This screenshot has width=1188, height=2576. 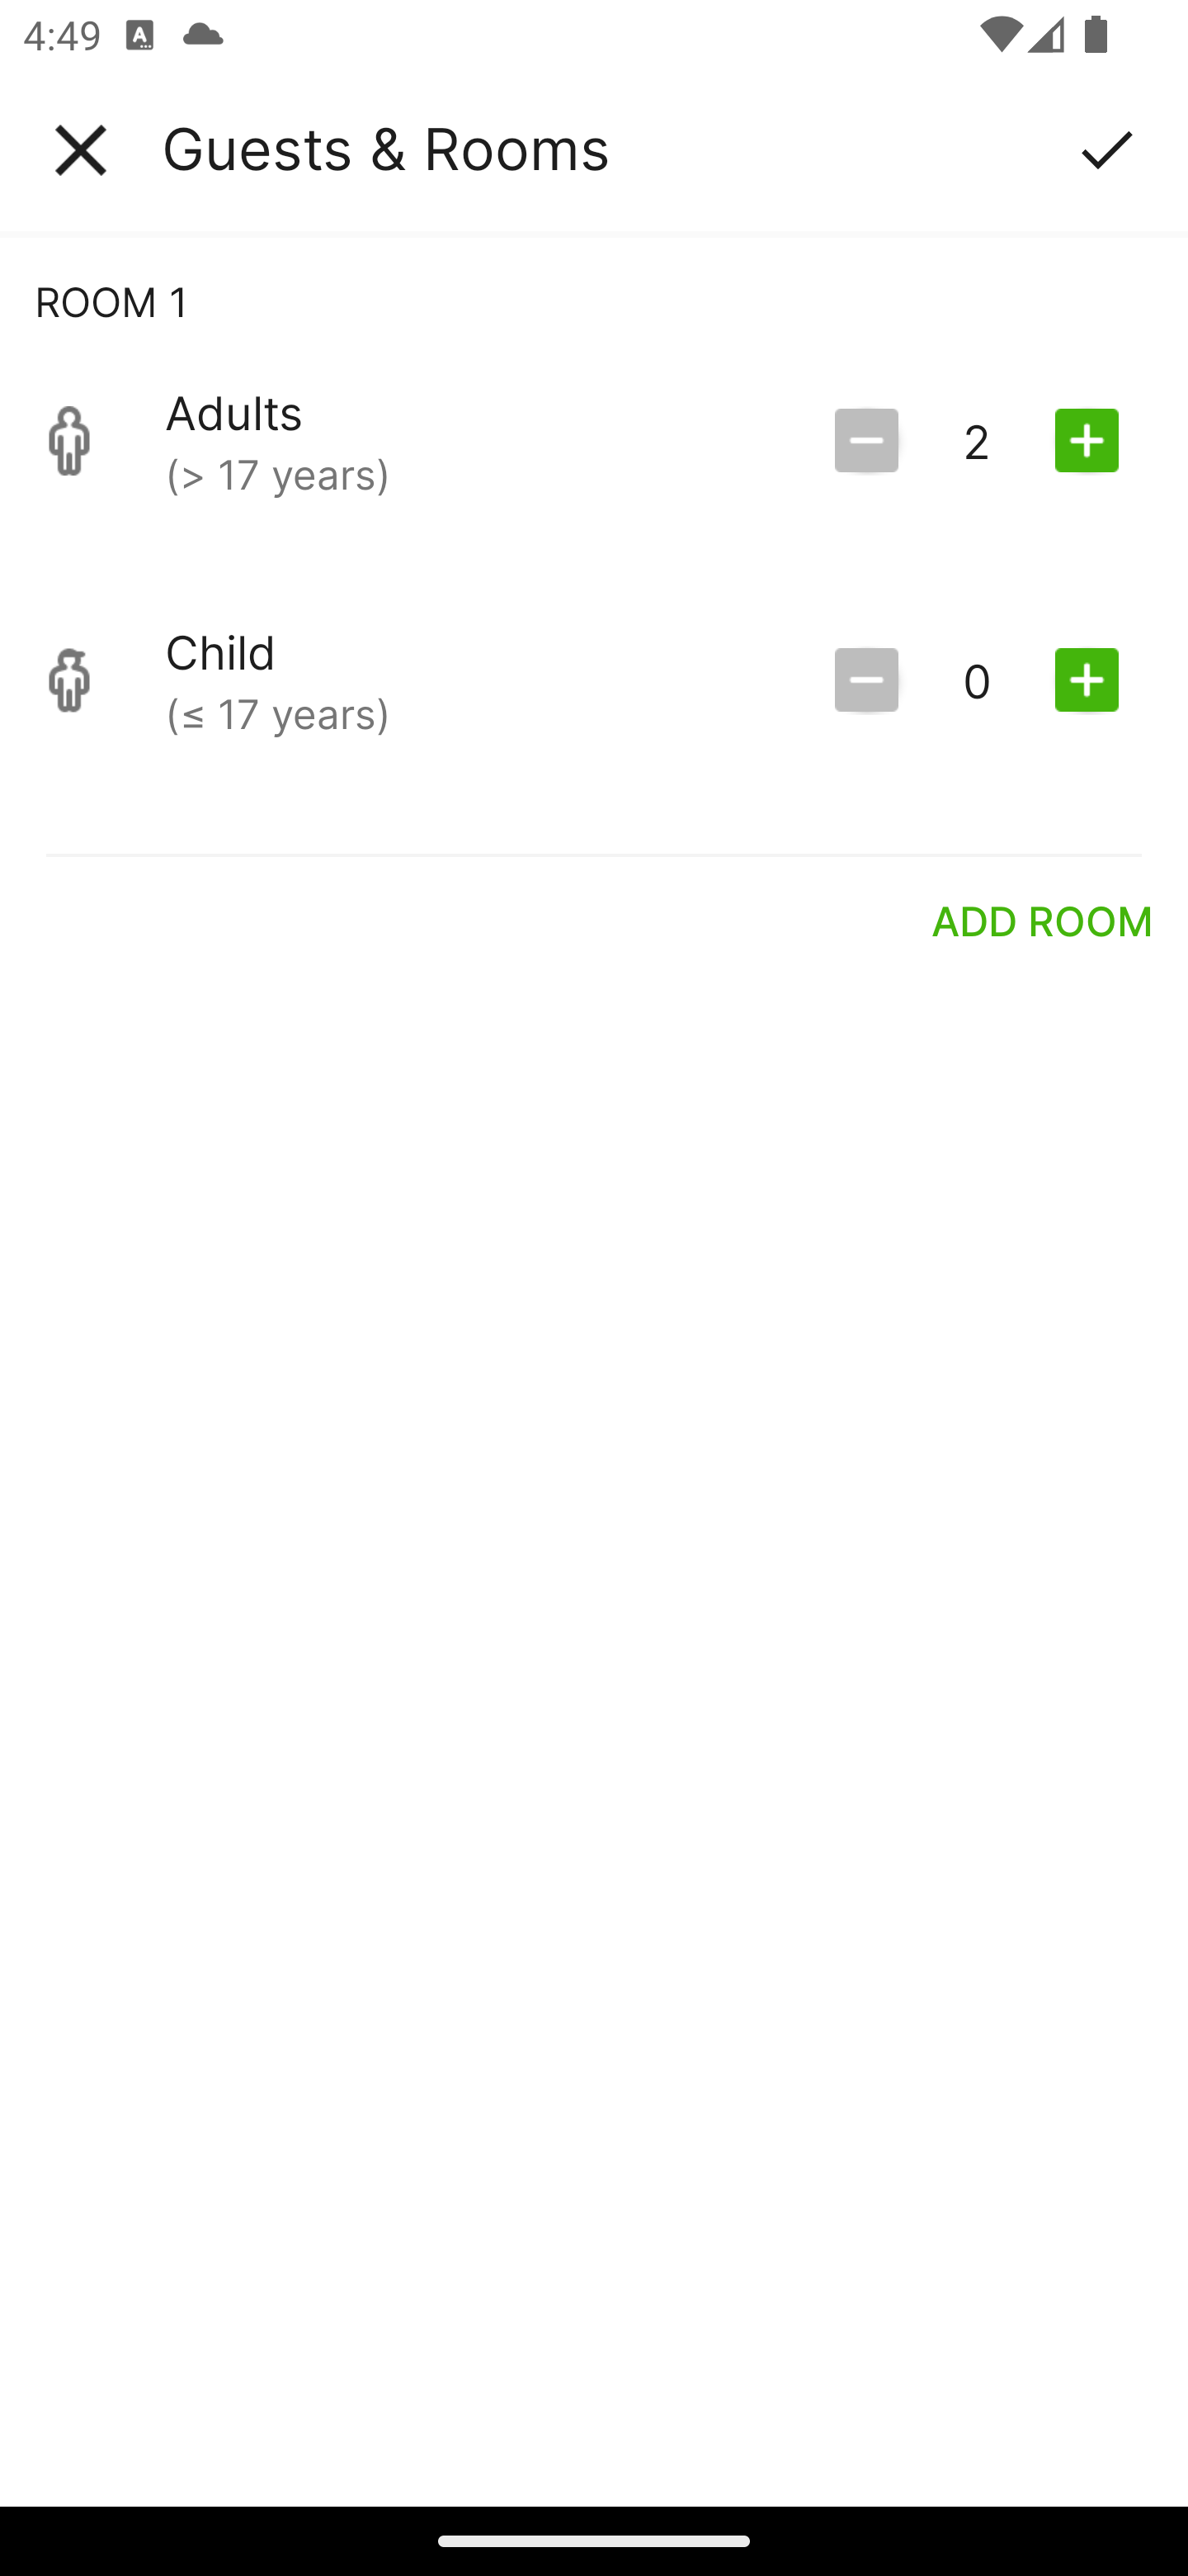 I want to click on ADD ROOM, so click(x=1043, y=920).